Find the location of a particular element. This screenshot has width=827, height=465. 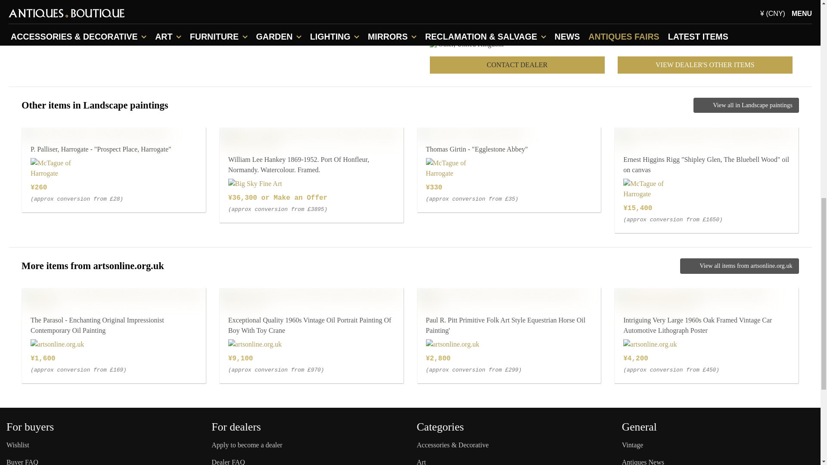

P. Palliser, Harrogate - "Prospect Place, Harrogate" is located at coordinates (96, 132).